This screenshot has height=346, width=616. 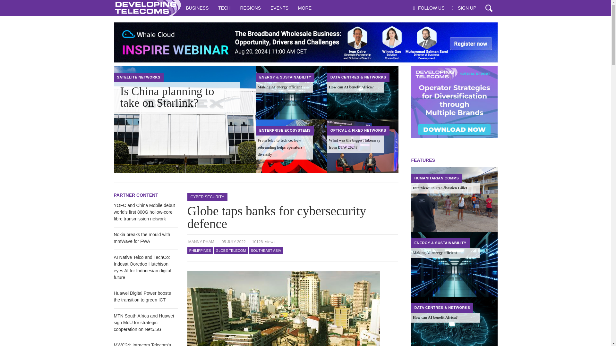 I want to click on Satellite Networks, so click(x=139, y=77).